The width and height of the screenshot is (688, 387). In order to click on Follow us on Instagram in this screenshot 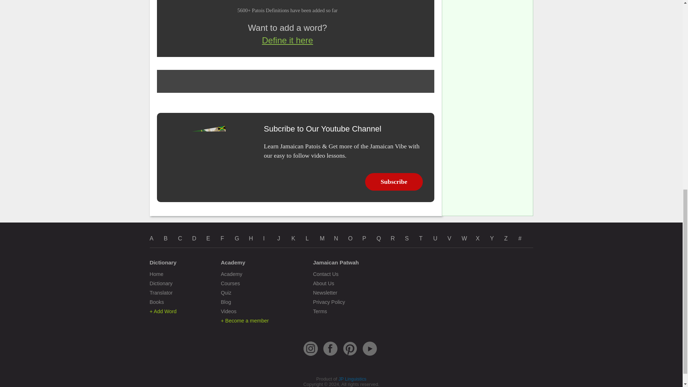, I will do `click(310, 355)`.